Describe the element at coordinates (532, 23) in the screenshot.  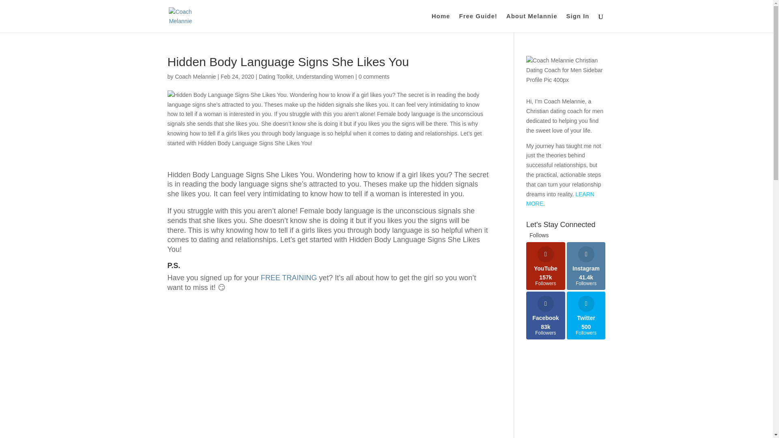
I see `Understanding Women` at that location.